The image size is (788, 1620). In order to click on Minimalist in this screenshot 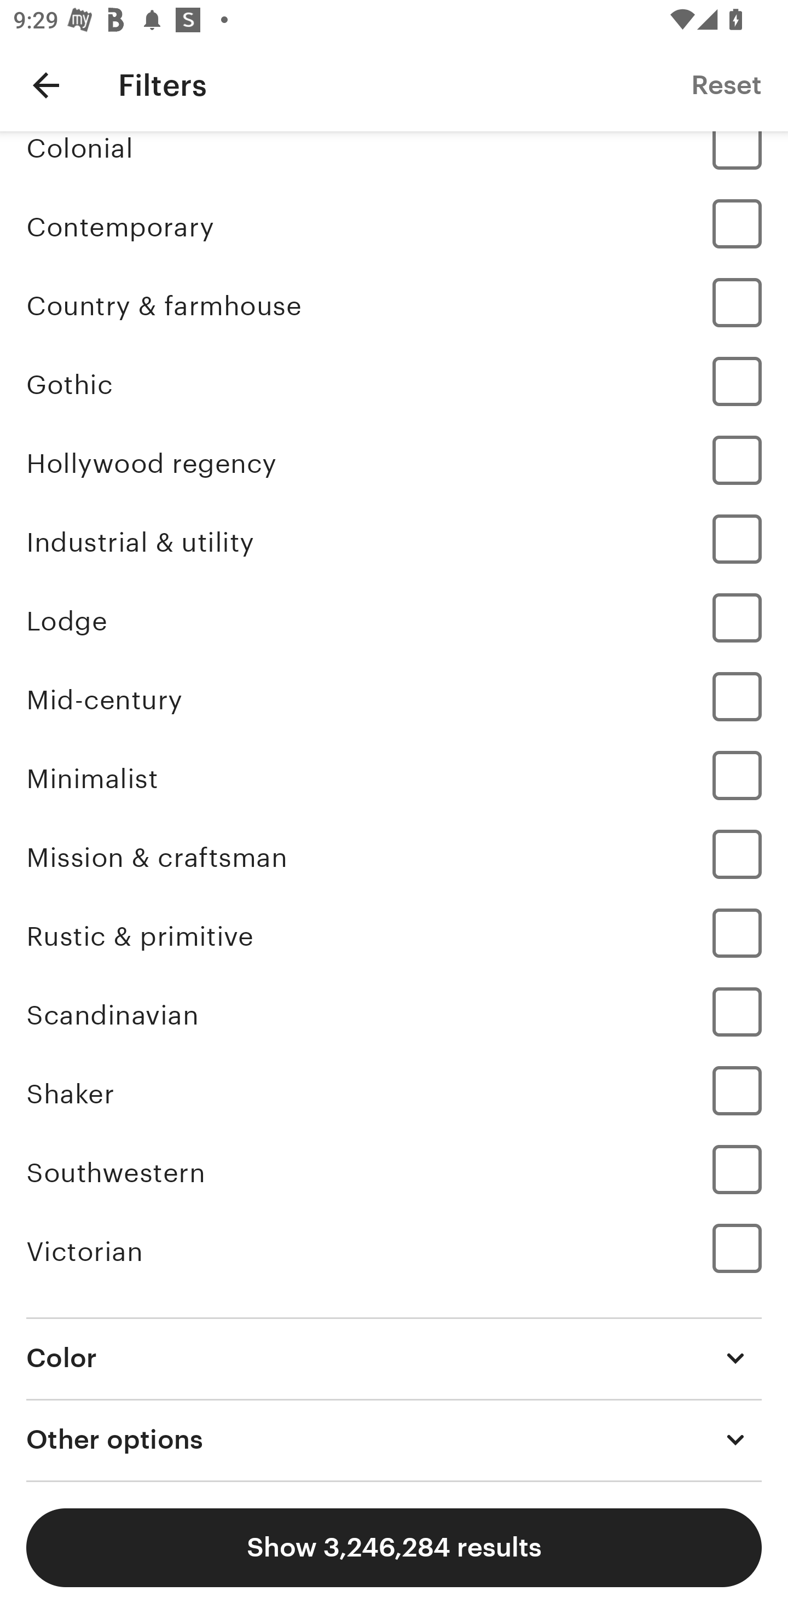, I will do `click(394, 778)`.